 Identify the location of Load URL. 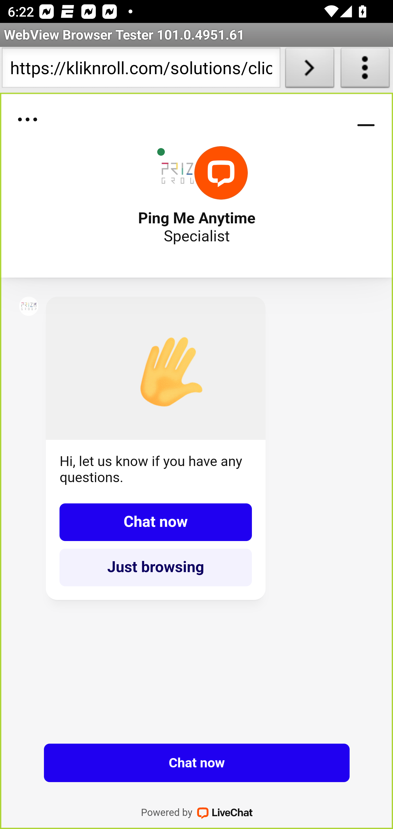
(309, 70).